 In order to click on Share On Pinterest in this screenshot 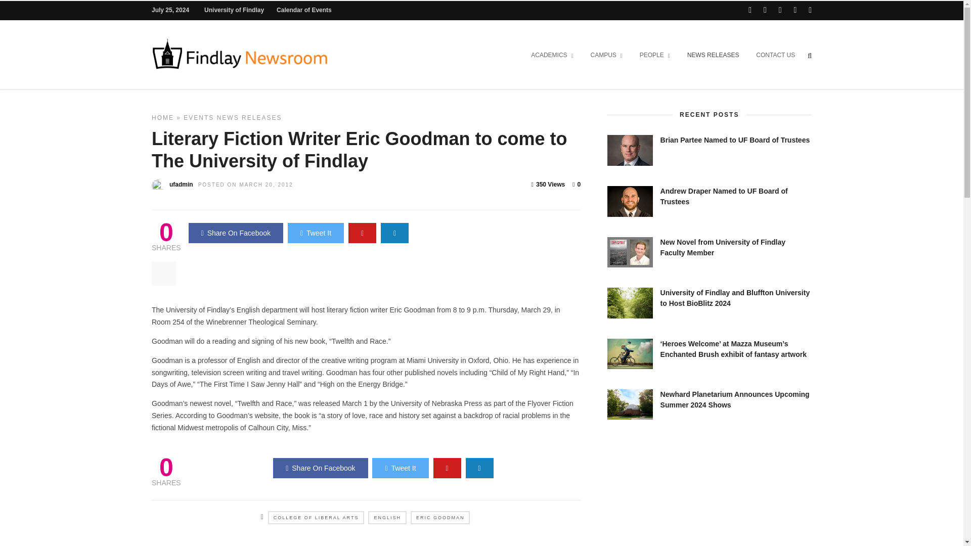, I will do `click(447, 468)`.